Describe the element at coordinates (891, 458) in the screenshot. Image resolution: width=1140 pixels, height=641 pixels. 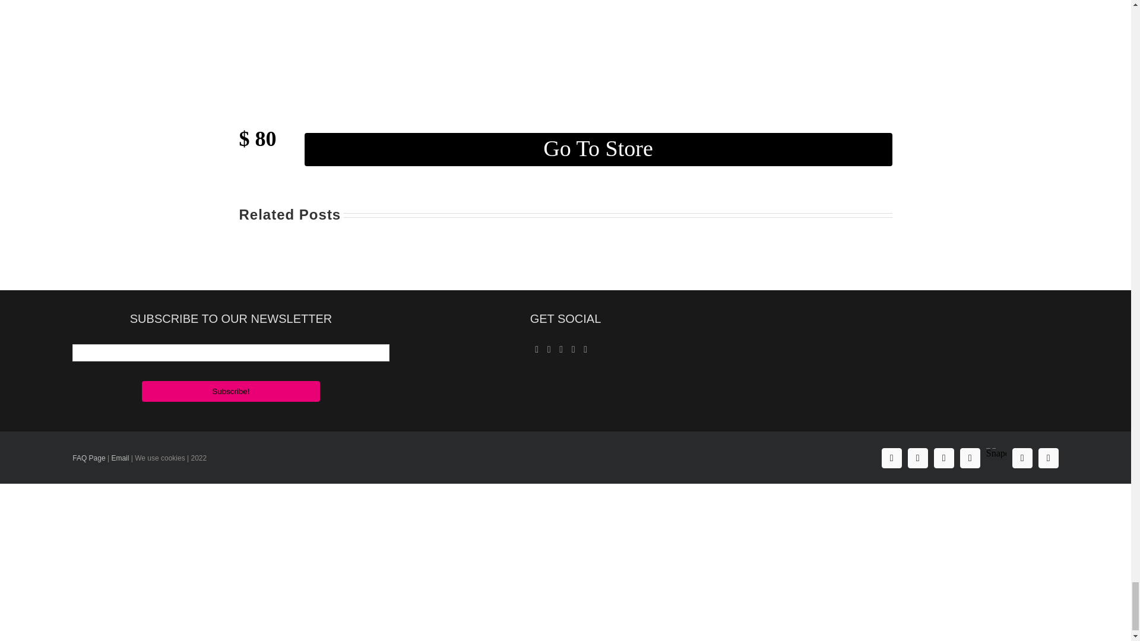
I see `Facebook` at that location.